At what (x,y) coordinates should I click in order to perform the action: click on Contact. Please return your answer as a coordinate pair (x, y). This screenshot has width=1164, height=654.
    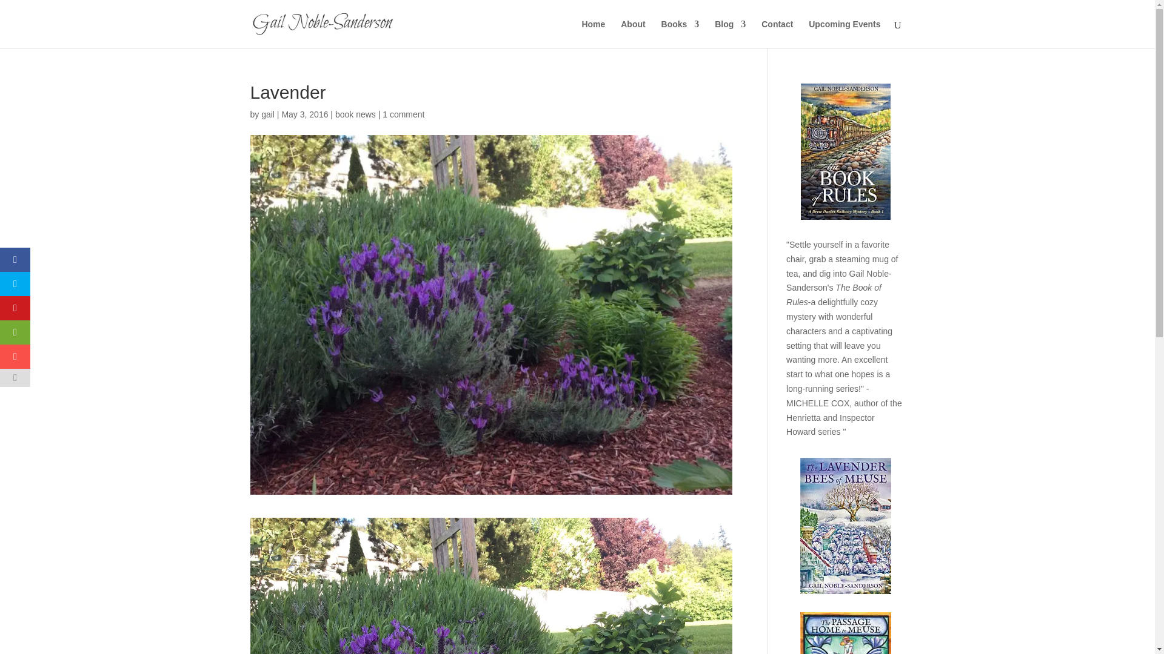
    Looking at the image, I should click on (777, 34).